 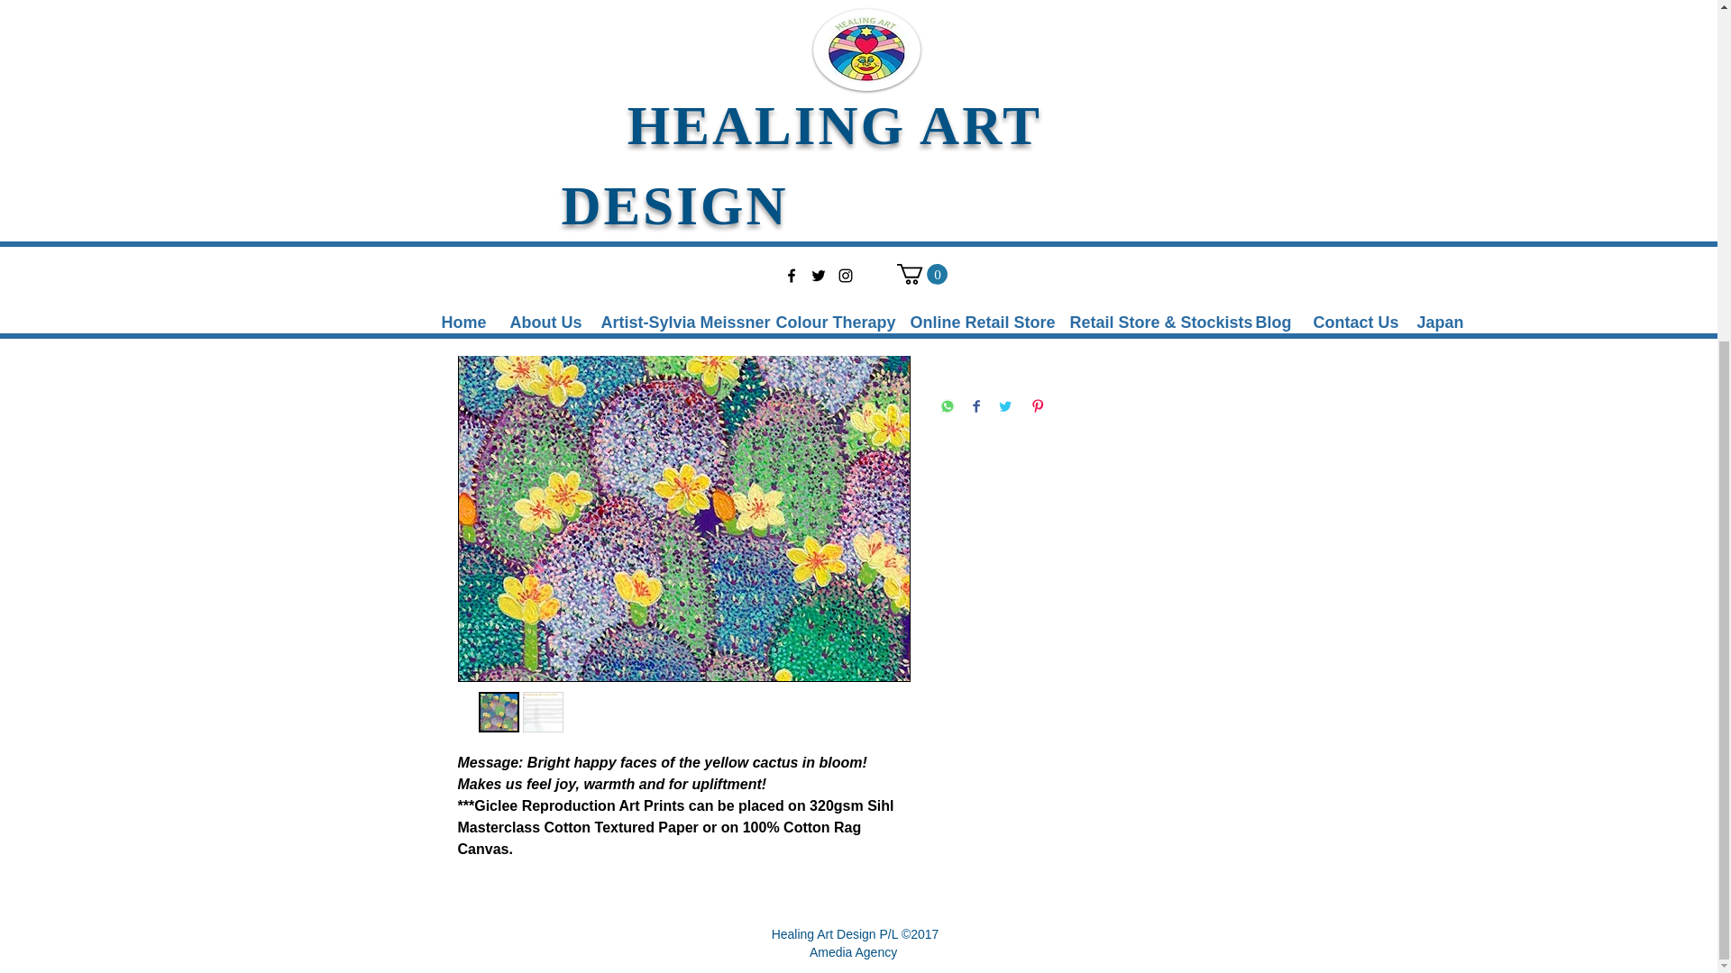 What do you see at coordinates (978, 155) in the screenshot?
I see `1` at bounding box center [978, 155].